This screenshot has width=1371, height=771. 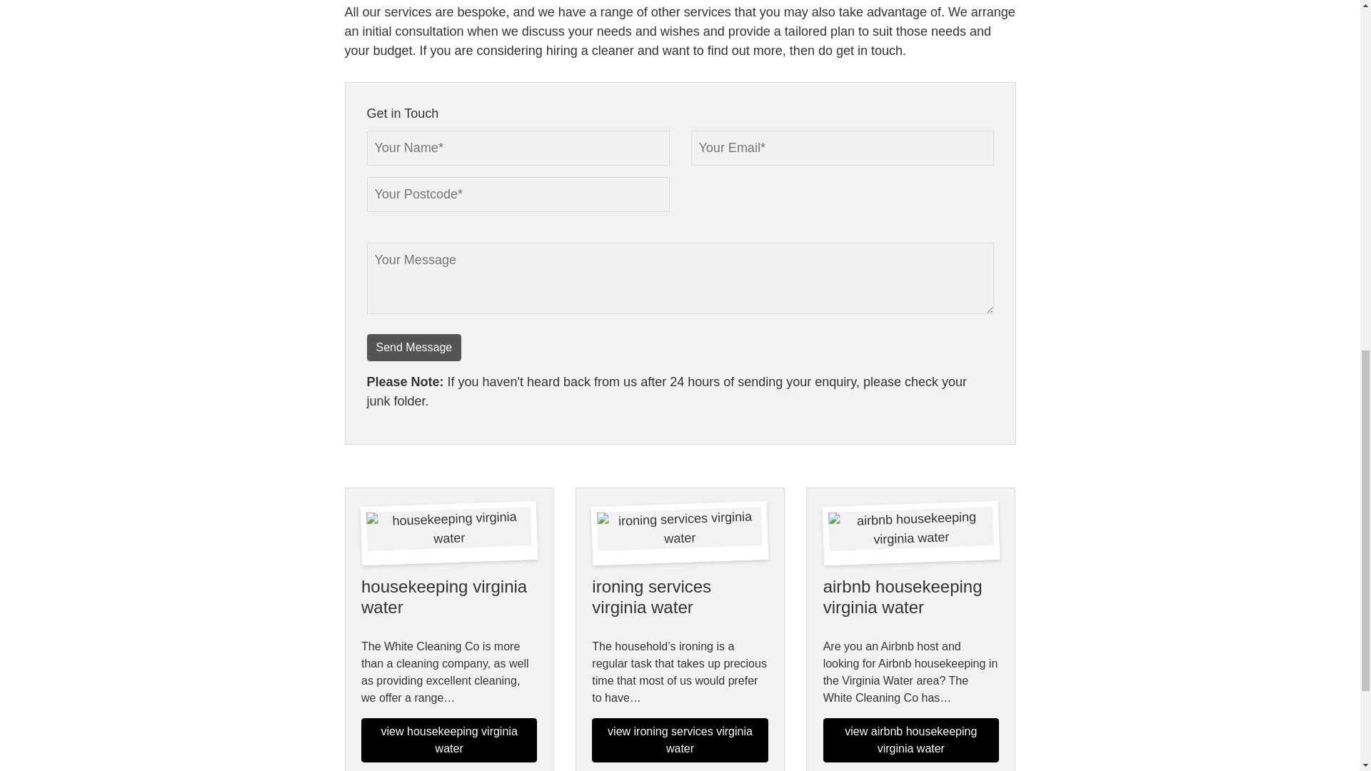 I want to click on view housekeeping virginia water, so click(x=449, y=740).